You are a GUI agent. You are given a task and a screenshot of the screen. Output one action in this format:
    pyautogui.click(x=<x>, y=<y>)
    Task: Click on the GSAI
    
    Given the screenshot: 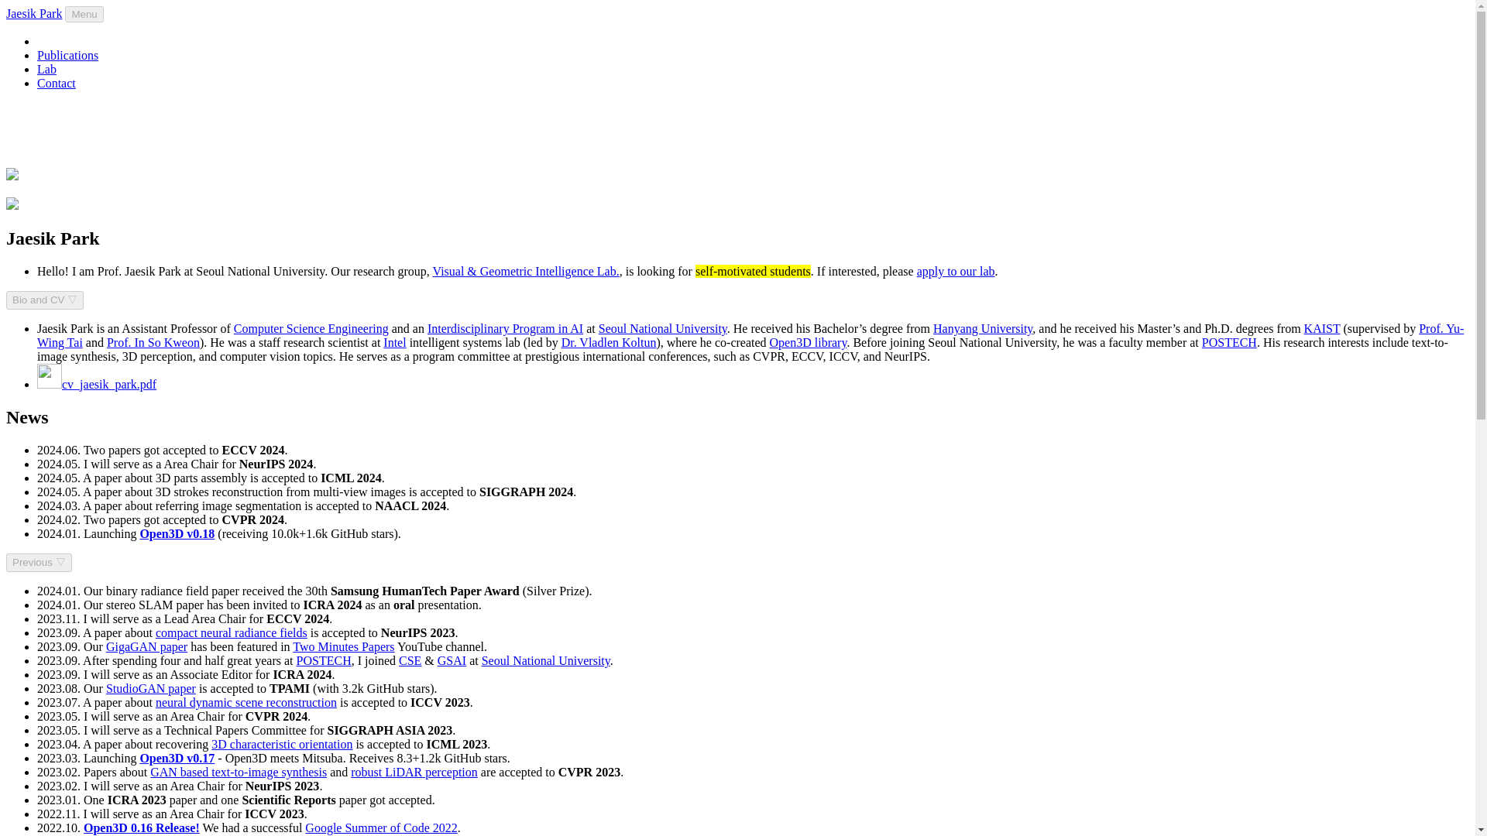 What is the action you would take?
    pyautogui.click(x=452, y=660)
    